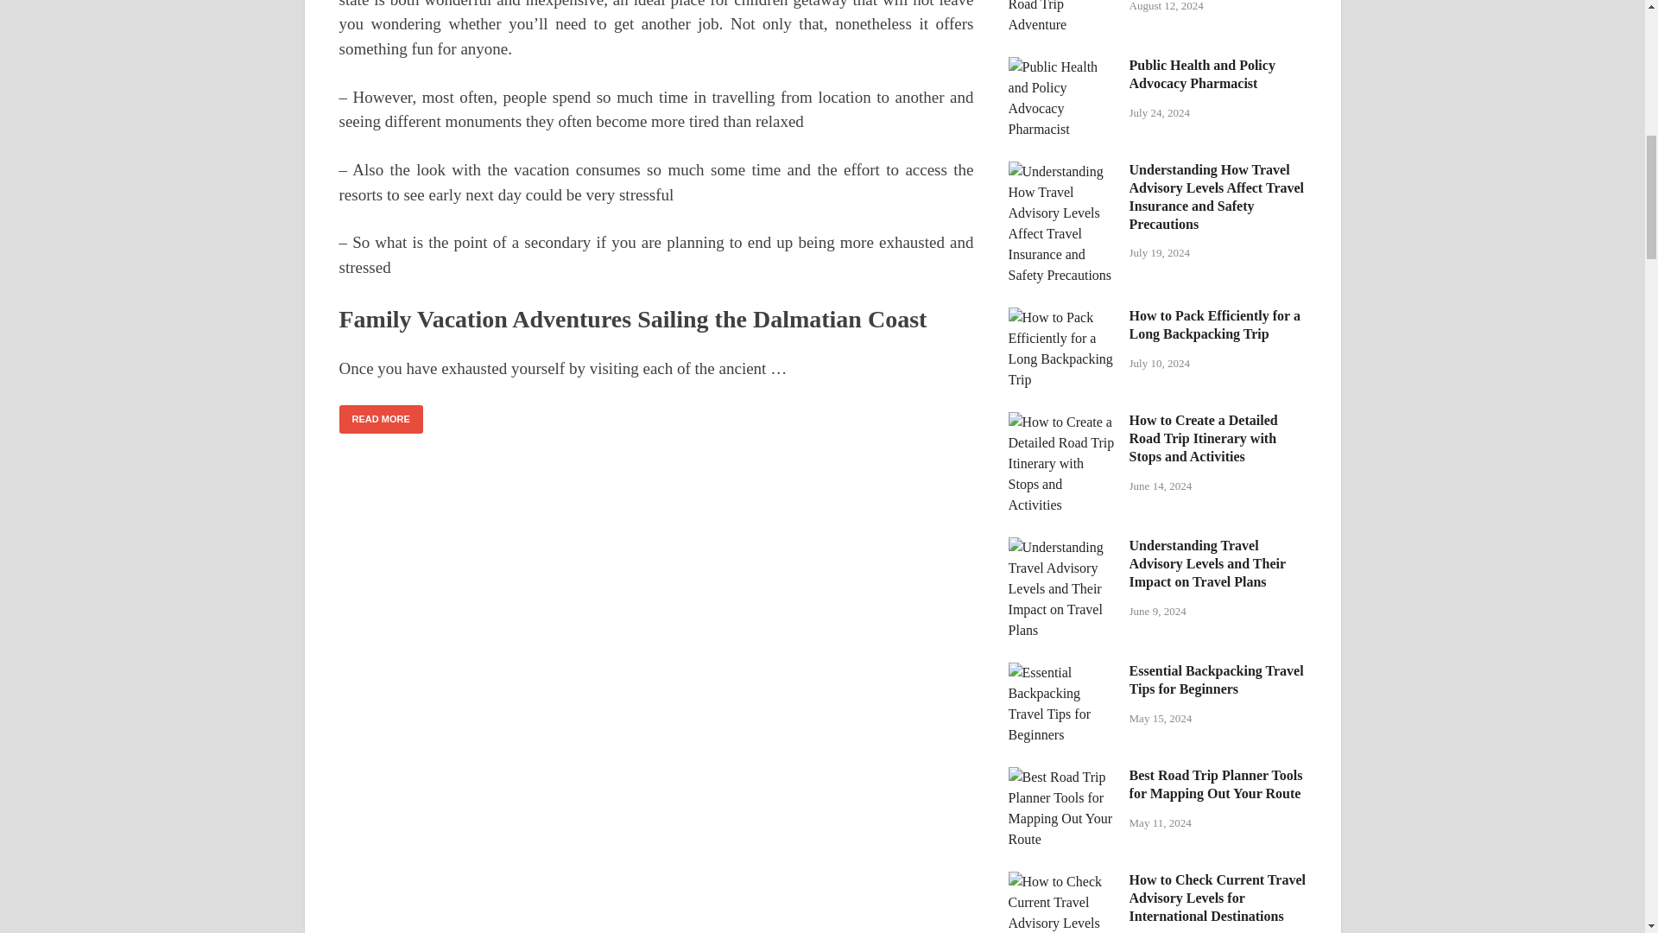  What do you see at coordinates (1062, 316) in the screenshot?
I see `How to Pack Efficiently for a Long Backpacking Trip` at bounding box center [1062, 316].